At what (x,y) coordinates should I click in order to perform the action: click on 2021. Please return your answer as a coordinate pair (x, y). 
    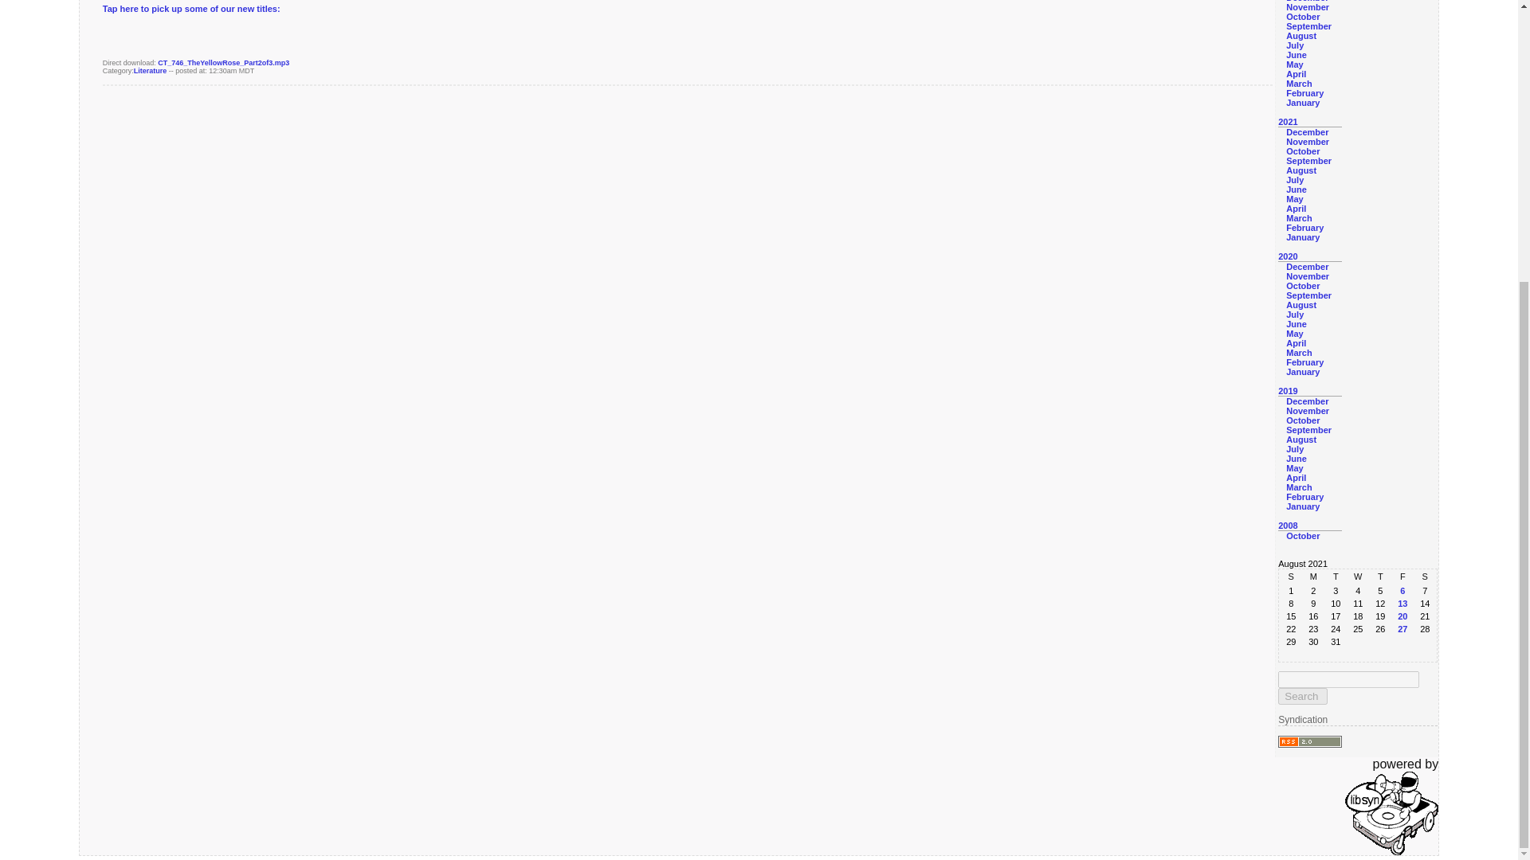
    Looking at the image, I should click on (1288, 121).